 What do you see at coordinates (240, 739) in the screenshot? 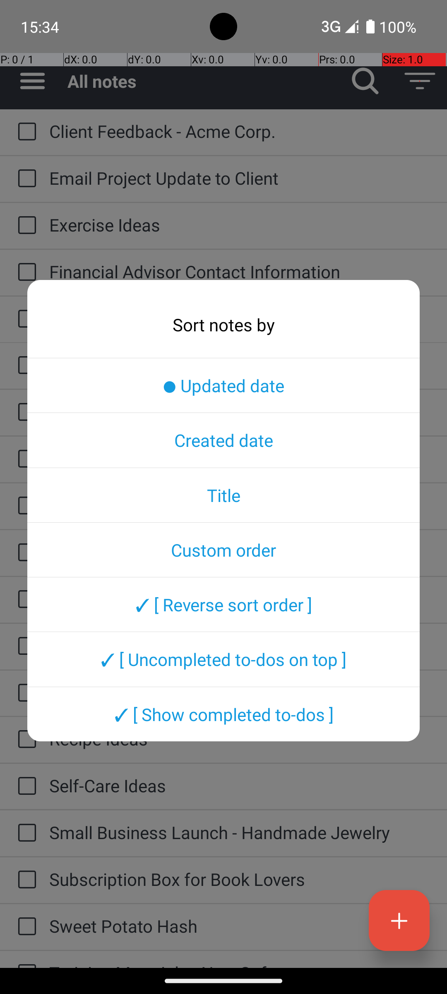
I see `Recipe Ideas` at bounding box center [240, 739].